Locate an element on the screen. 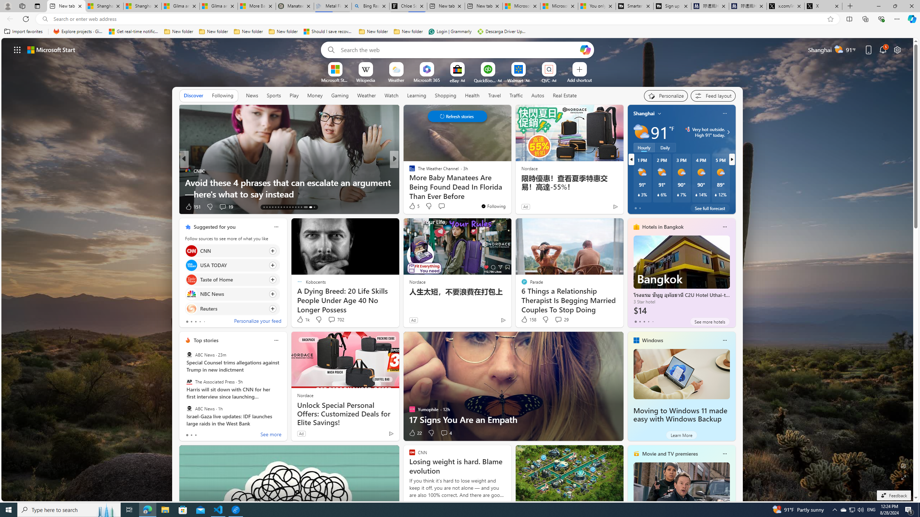 The image size is (920, 517). hotels-header-icon is located at coordinates (636, 227).